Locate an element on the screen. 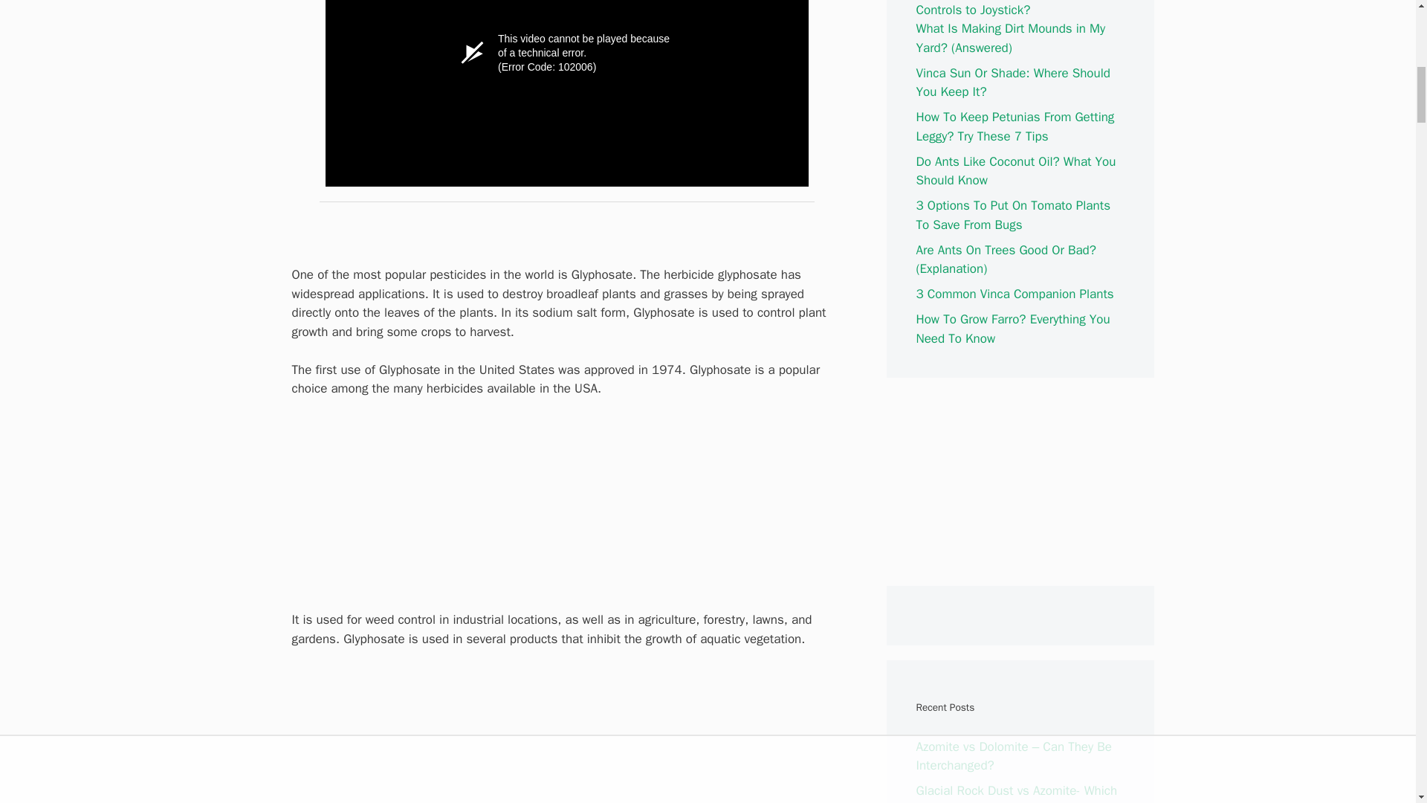  3 Common Vinca Companion Plants is located at coordinates (1014, 294).